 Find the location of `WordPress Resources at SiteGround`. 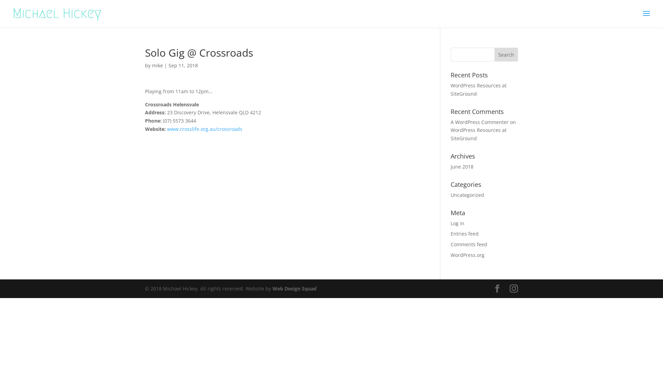

WordPress Resources at SiteGround is located at coordinates (479, 134).